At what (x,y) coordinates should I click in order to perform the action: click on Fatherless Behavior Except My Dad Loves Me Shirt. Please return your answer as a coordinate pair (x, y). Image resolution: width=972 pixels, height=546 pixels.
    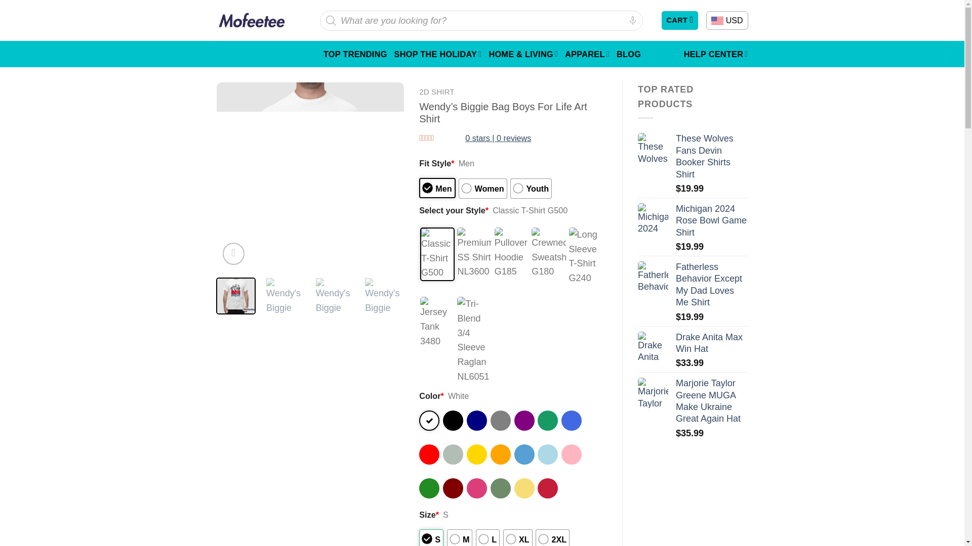
    Looking at the image, I should click on (653, 276).